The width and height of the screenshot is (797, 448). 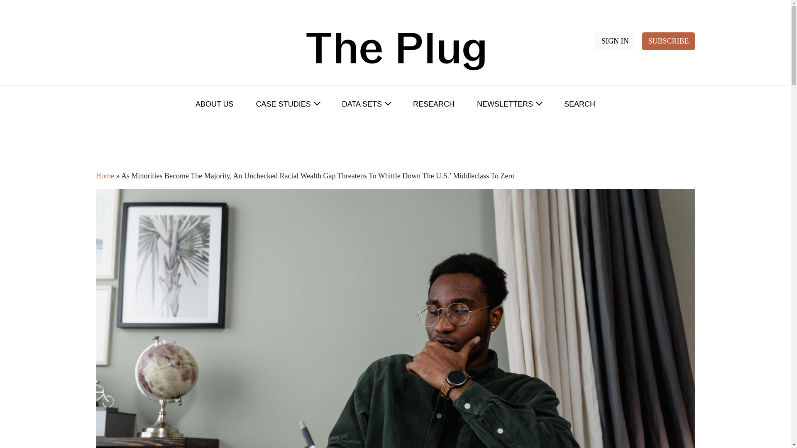 What do you see at coordinates (366, 104) in the screenshot?
I see `Data Sets` at bounding box center [366, 104].